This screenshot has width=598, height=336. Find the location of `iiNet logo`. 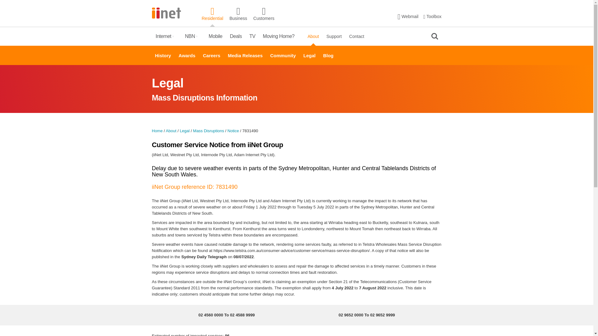

iiNet logo is located at coordinates (166, 12).